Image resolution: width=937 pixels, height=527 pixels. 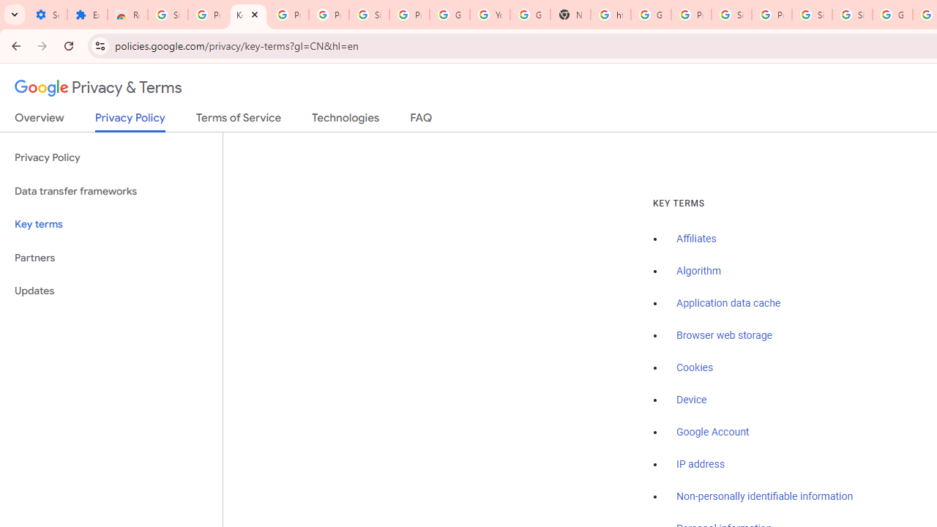 I want to click on Google Account, so click(x=449, y=15).